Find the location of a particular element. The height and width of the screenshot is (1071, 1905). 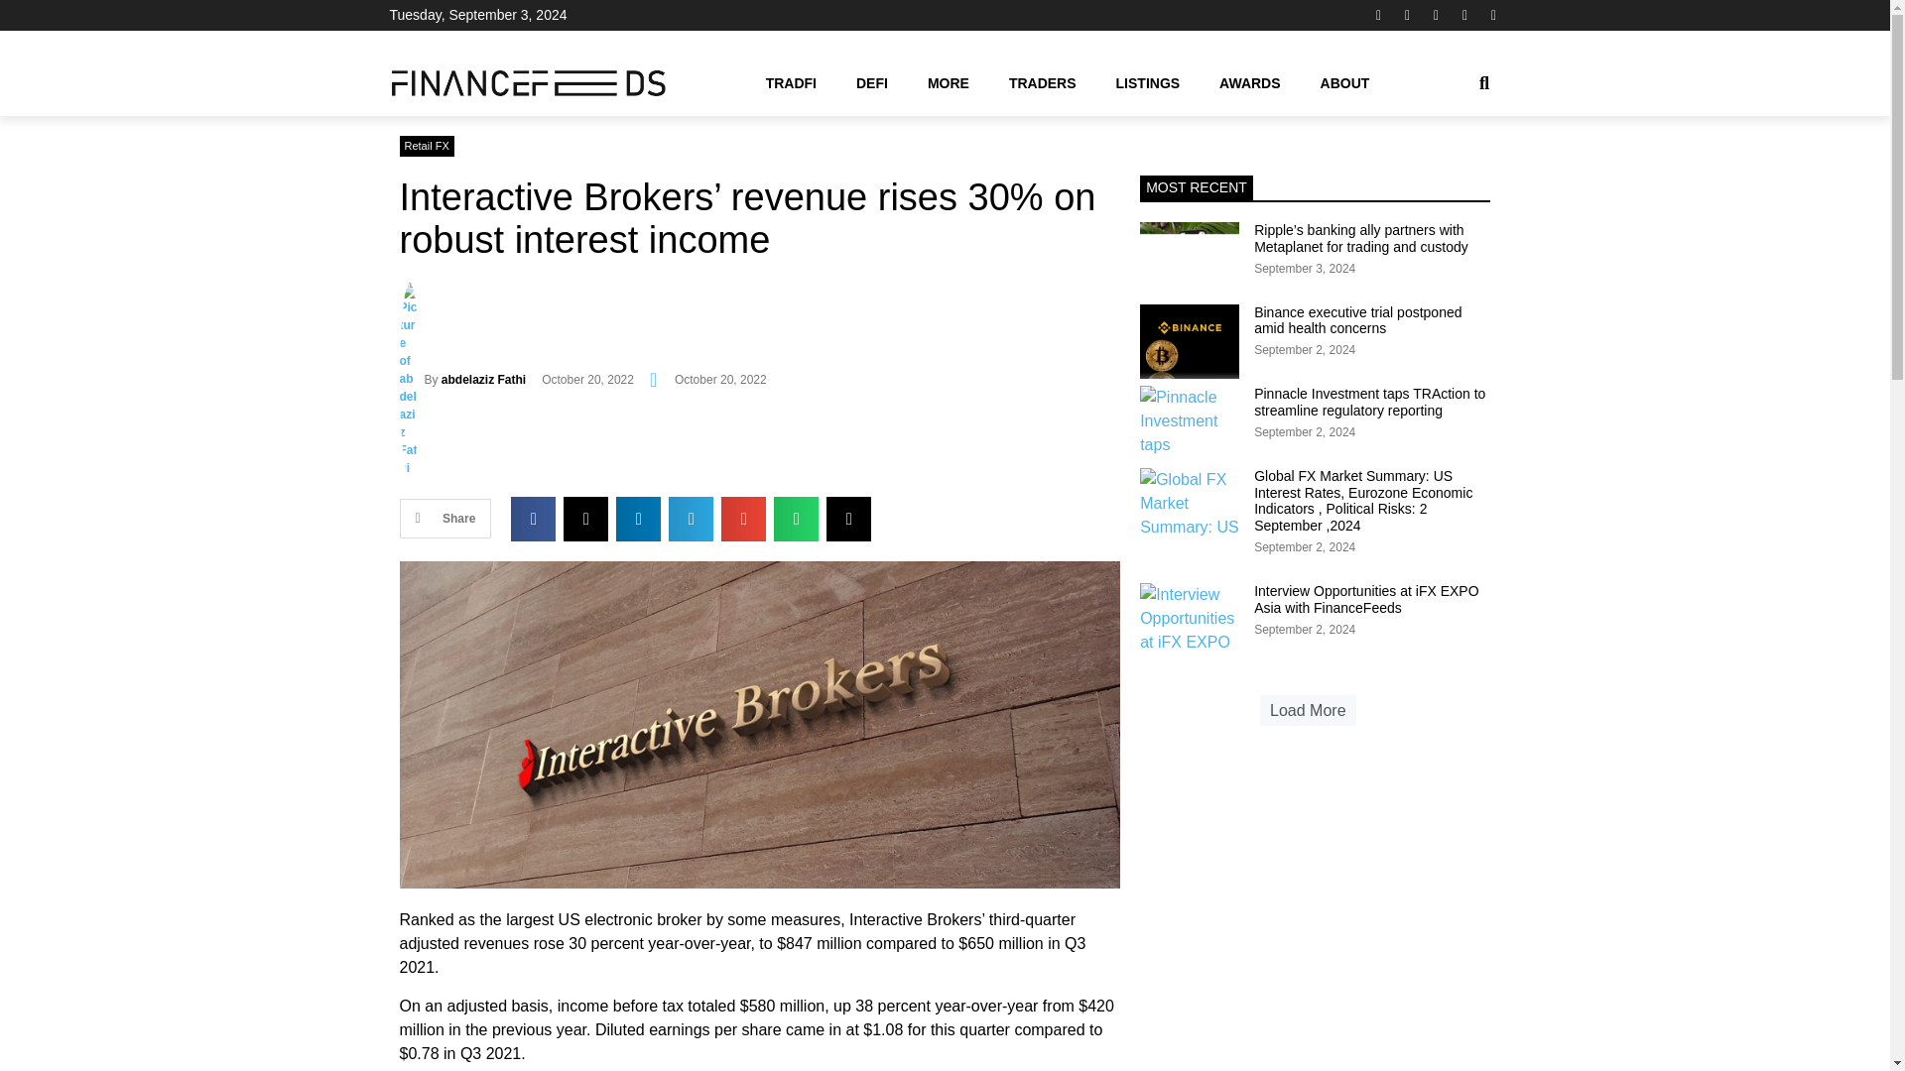

LISTINGS is located at coordinates (1148, 82).